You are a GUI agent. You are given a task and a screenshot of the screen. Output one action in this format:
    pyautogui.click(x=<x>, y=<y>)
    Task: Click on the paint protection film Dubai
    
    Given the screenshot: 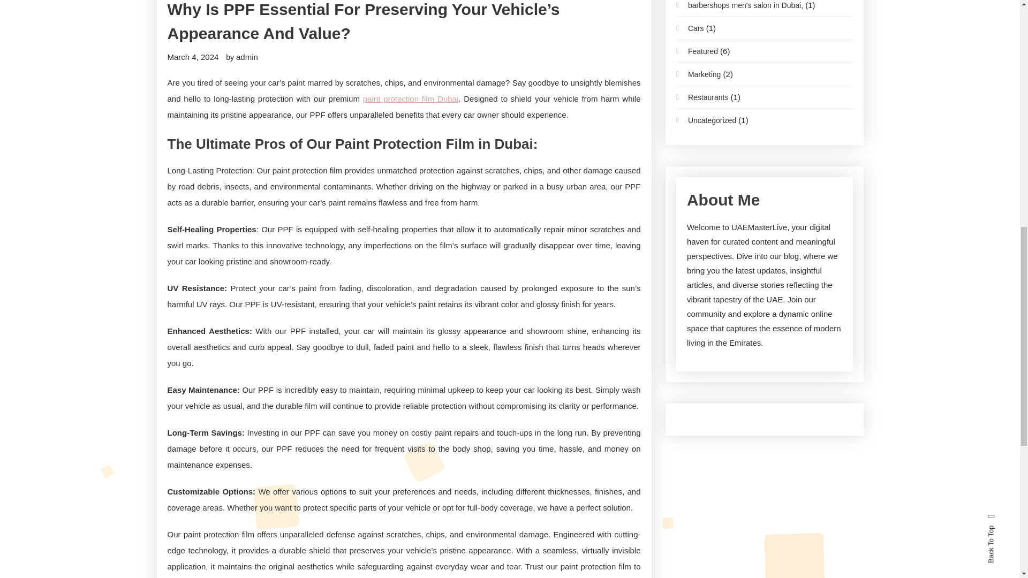 What is the action you would take?
    pyautogui.click(x=410, y=98)
    